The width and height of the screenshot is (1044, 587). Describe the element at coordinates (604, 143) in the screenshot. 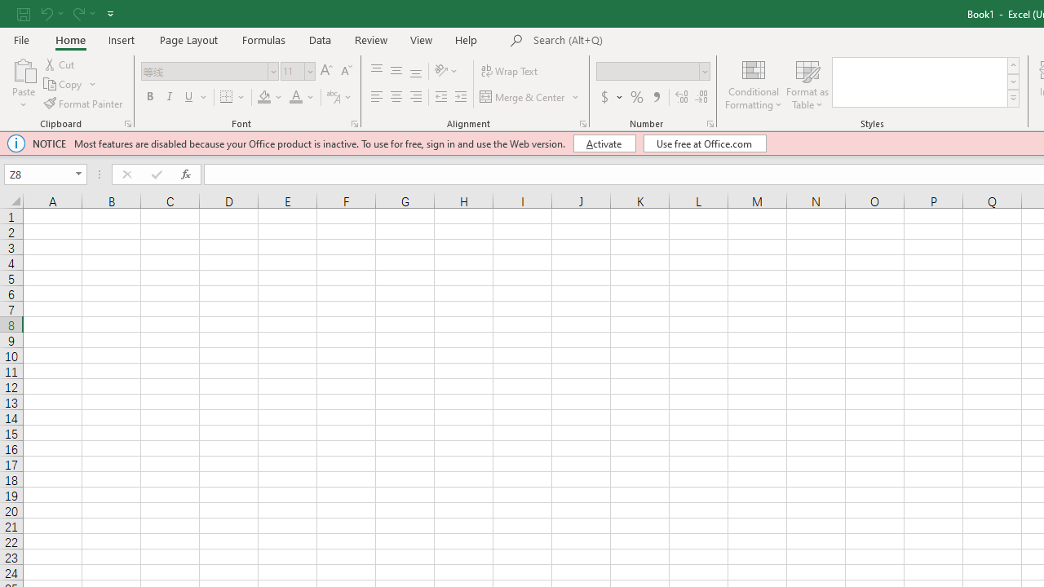

I see `Activate` at that location.